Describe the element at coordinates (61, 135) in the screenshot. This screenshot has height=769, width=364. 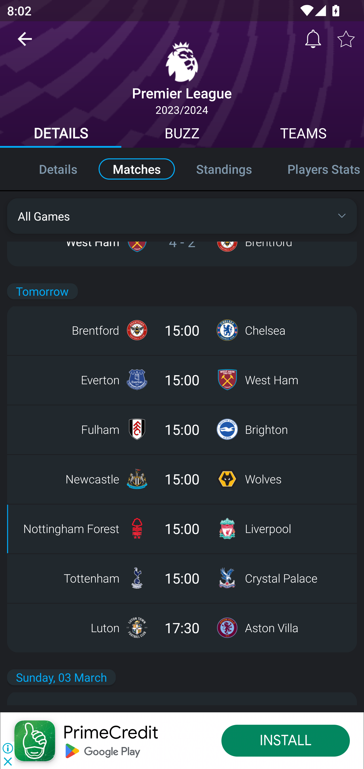
I see `DETAILS` at that location.